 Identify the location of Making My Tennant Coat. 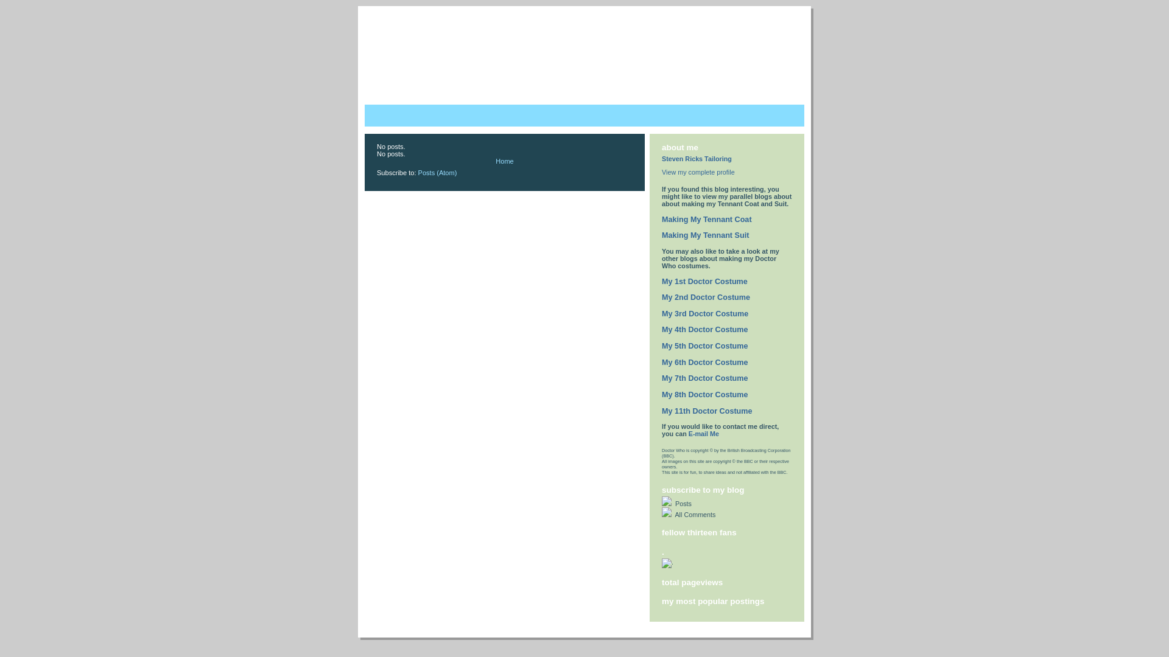
(707, 220).